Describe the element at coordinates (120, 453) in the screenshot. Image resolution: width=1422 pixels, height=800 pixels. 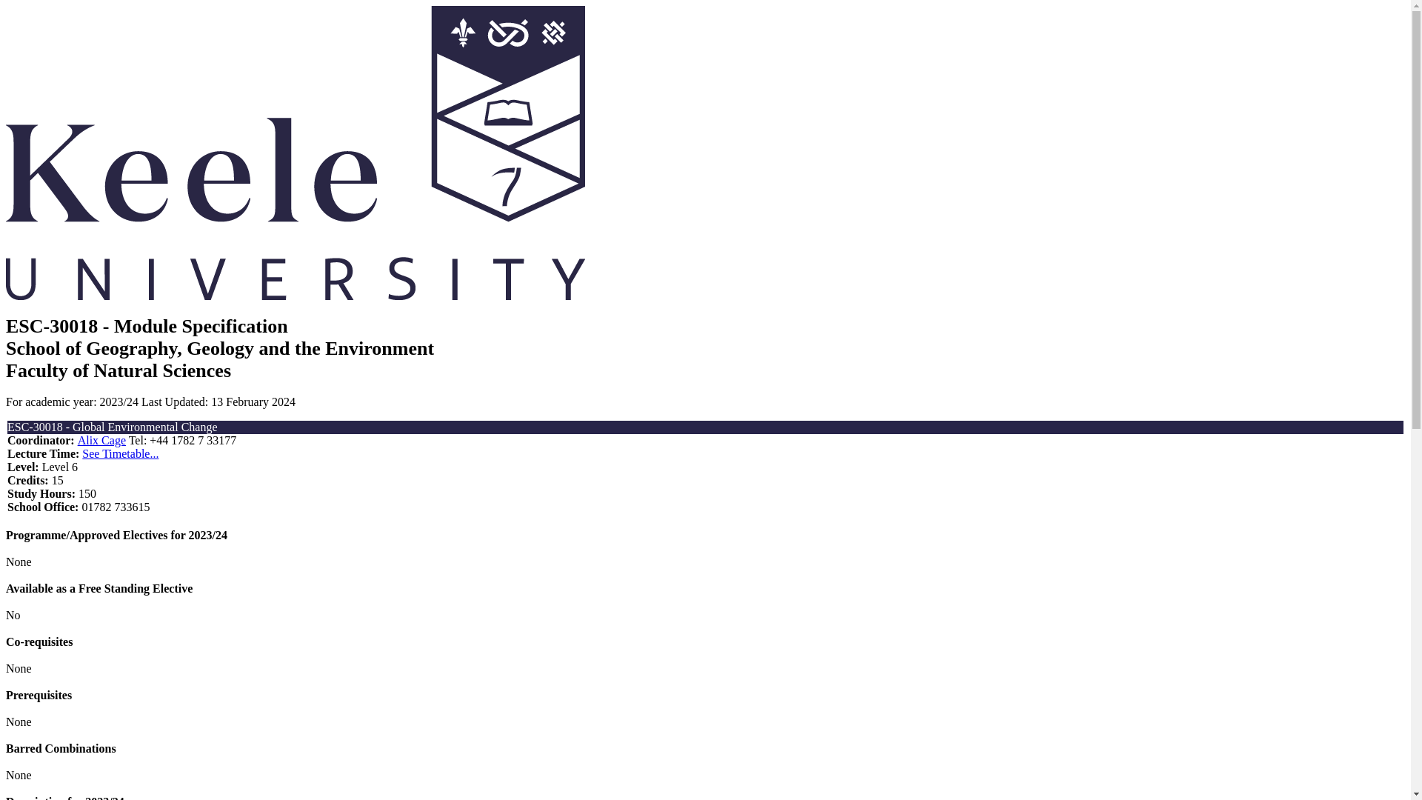
I see `View timetable for module` at that location.